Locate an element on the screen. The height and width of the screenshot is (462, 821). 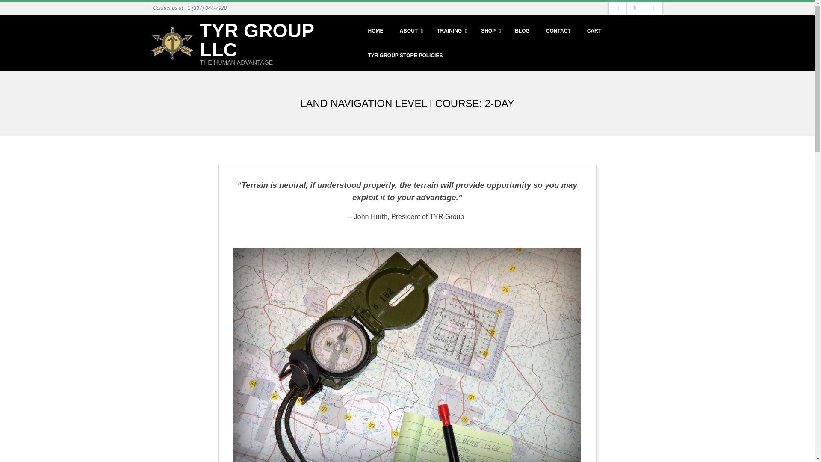
SHOP is located at coordinates (490, 31).